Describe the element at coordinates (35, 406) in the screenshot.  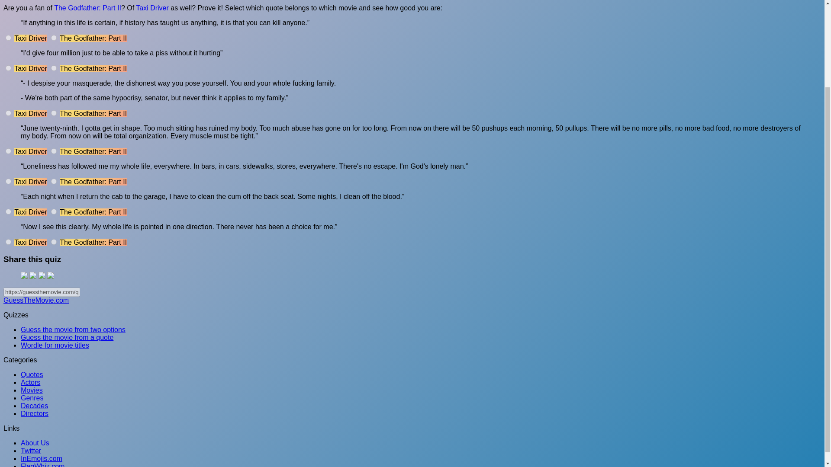
I see `Decades` at that location.